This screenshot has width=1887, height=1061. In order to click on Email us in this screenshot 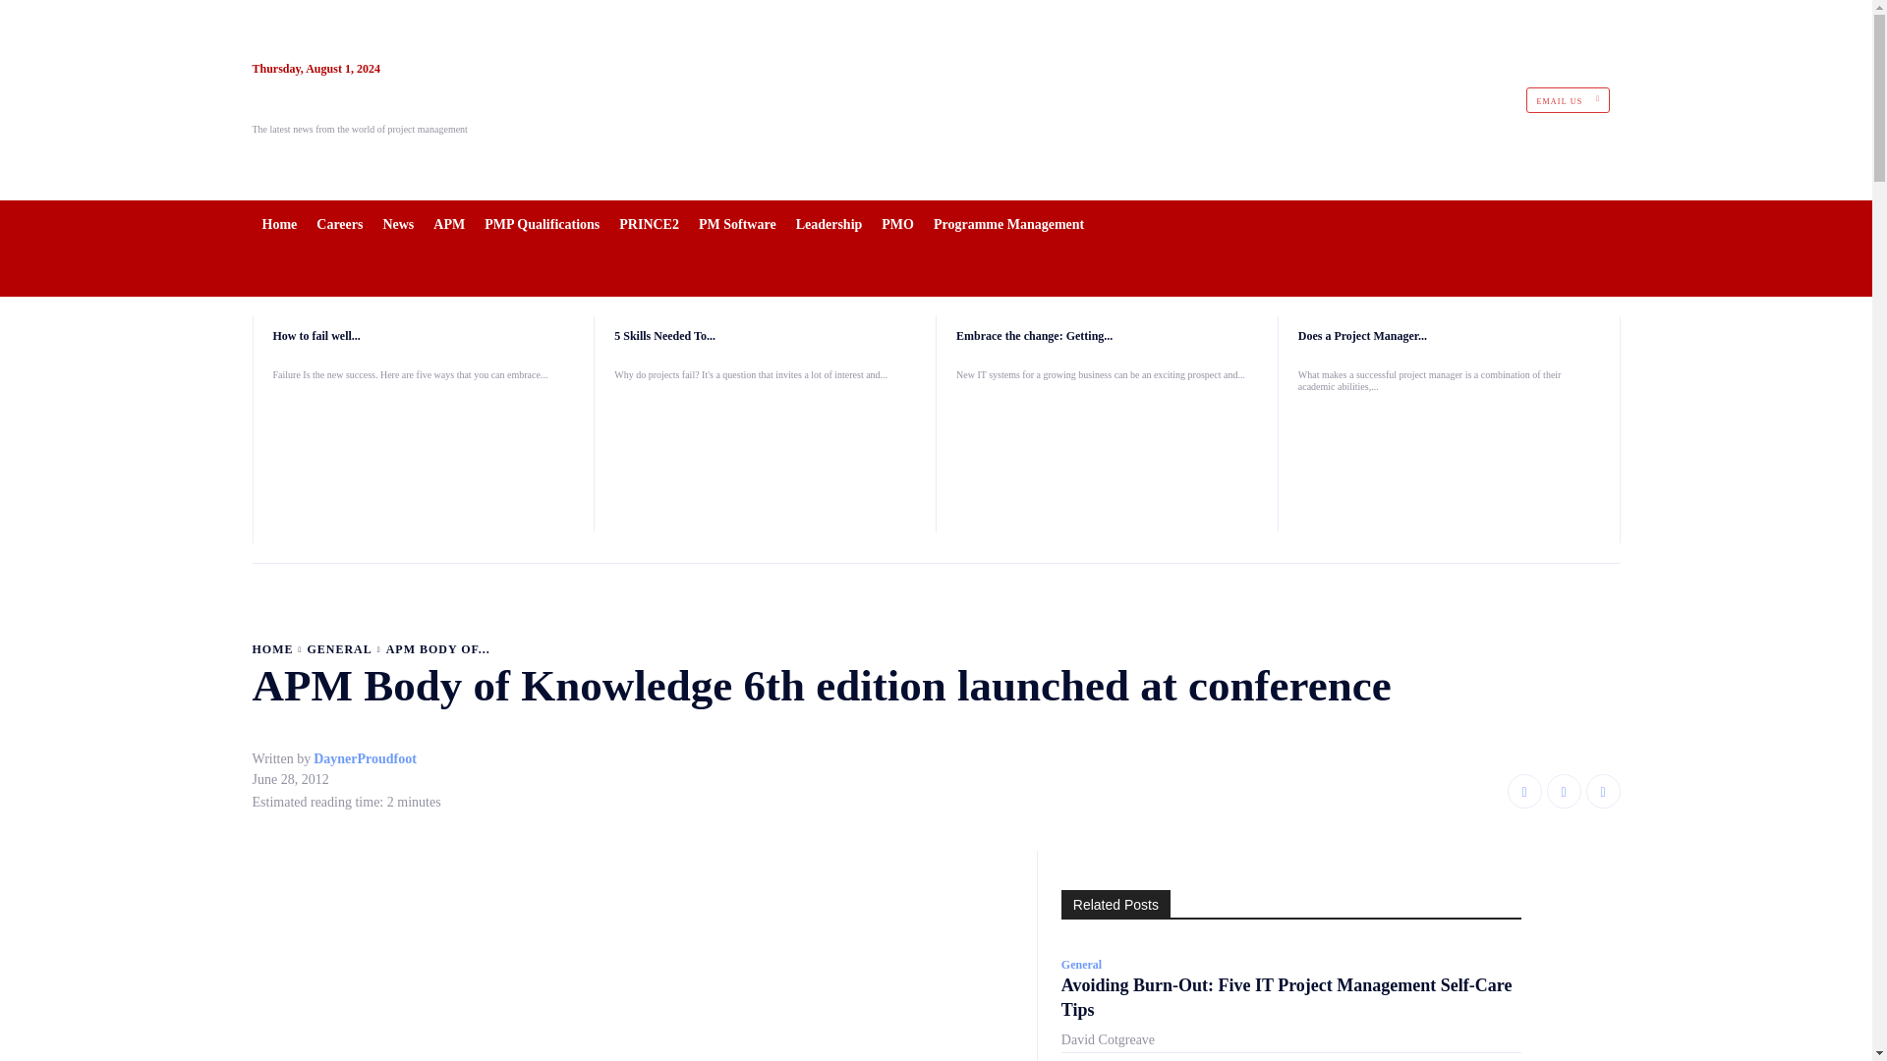, I will do `click(1568, 100)`.